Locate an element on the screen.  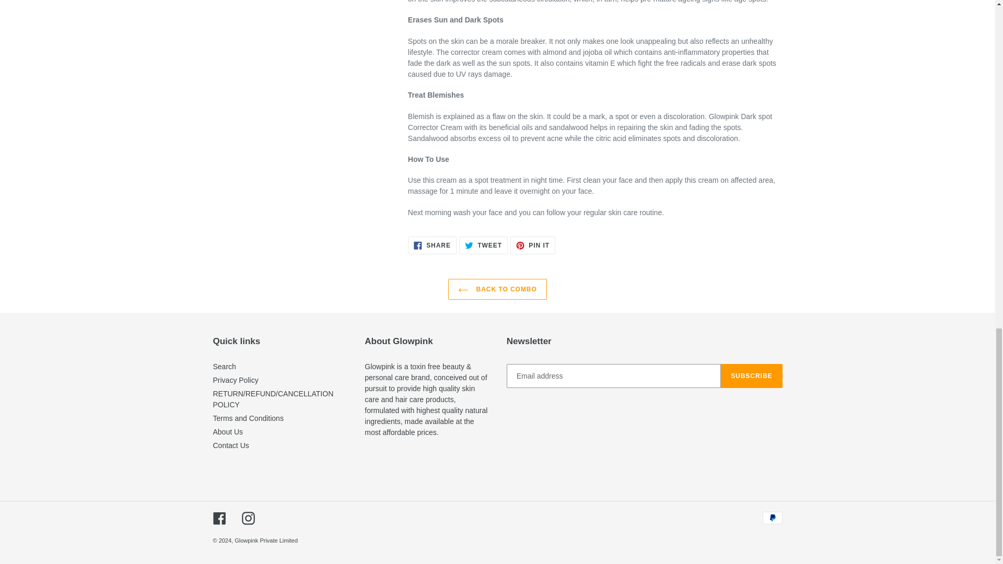
BACK TO COMBO is located at coordinates (224, 367).